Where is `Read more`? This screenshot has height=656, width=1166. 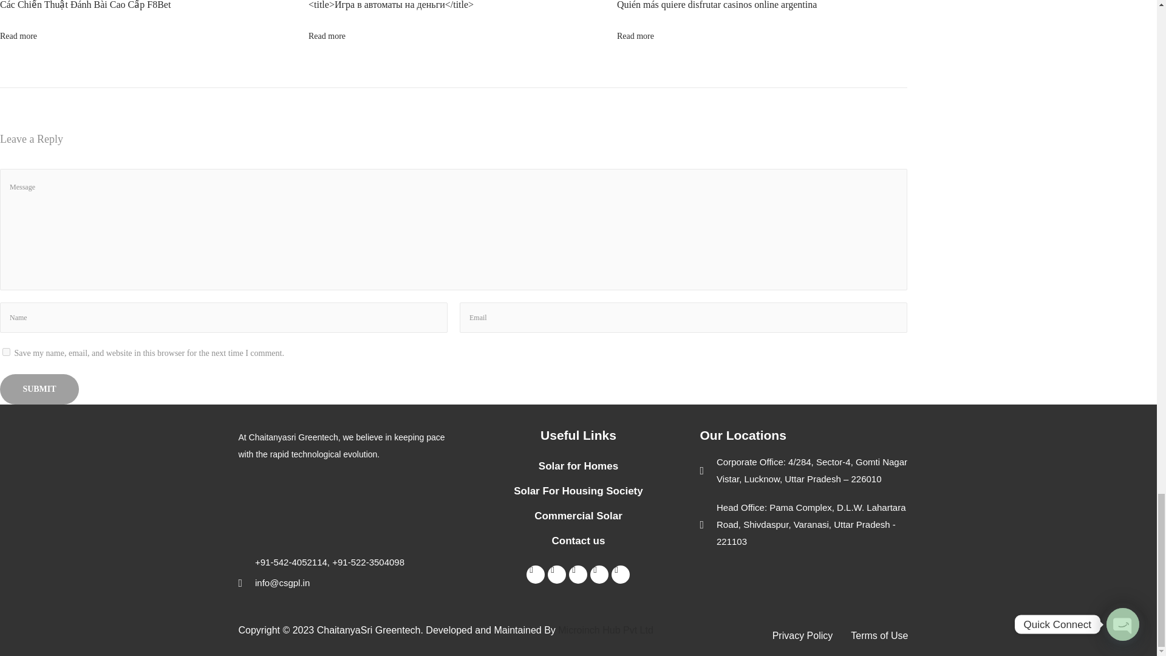
Read more is located at coordinates (635, 35).